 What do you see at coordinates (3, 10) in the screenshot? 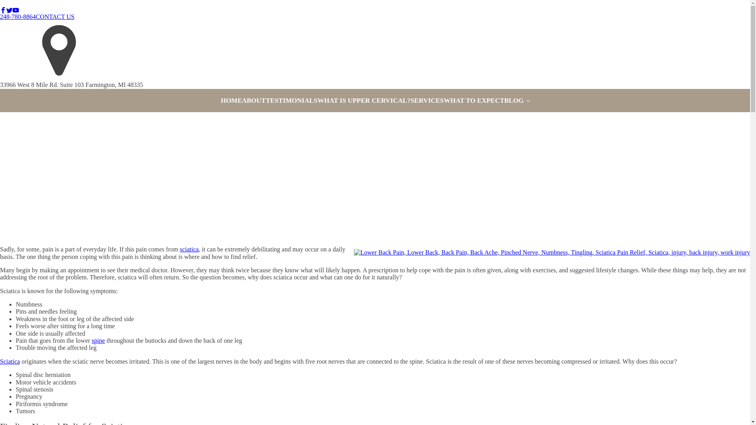
I see `Visit our Facebook` at bounding box center [3, 10].